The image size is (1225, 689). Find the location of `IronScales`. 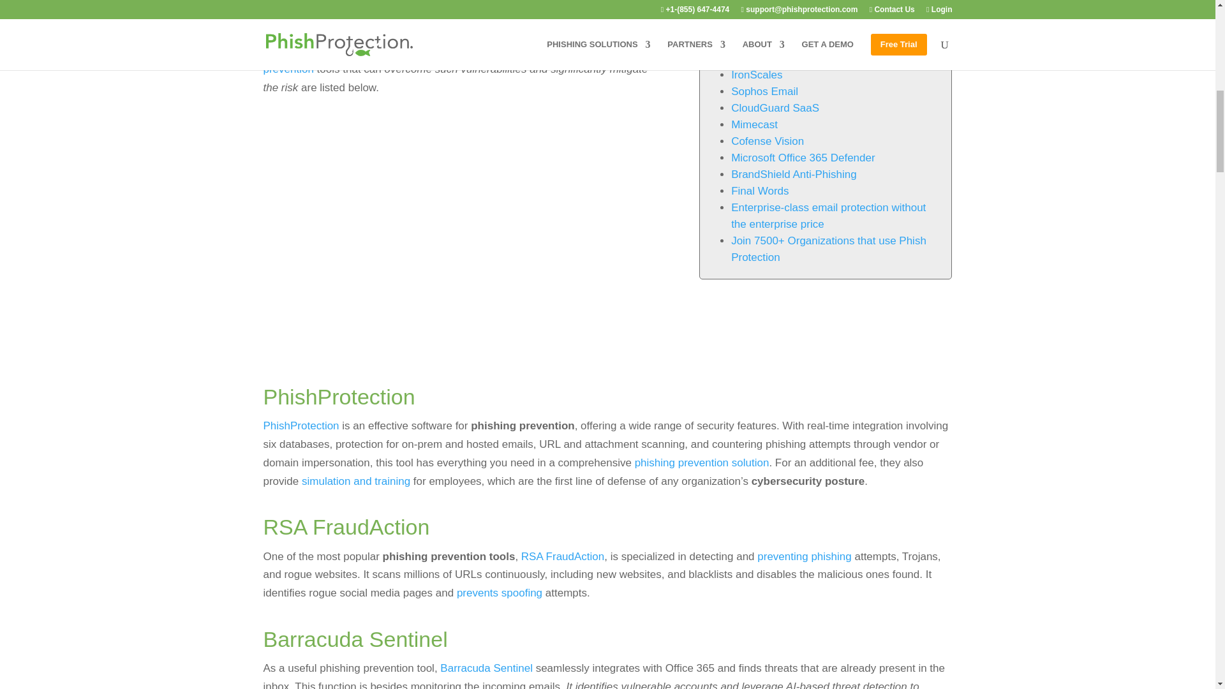

IronScales is located at coordinates (757, 75).